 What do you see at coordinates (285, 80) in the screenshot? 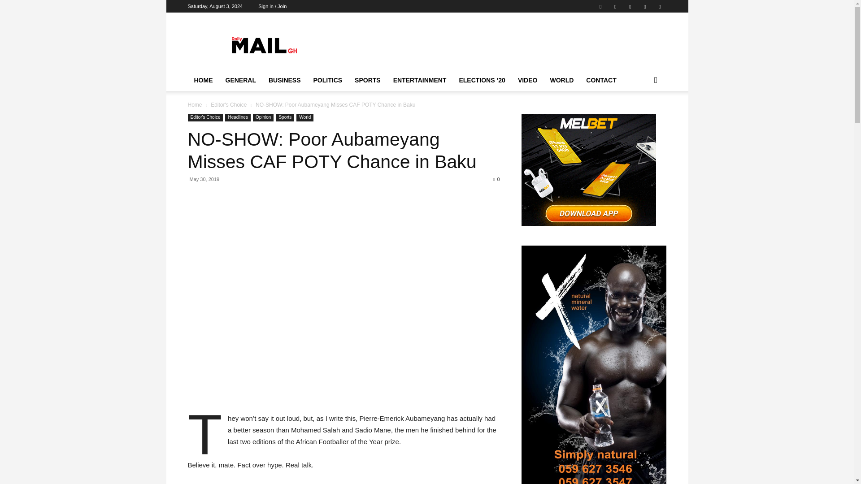
I see `BUSINESS` at bounding box center [285, 80].